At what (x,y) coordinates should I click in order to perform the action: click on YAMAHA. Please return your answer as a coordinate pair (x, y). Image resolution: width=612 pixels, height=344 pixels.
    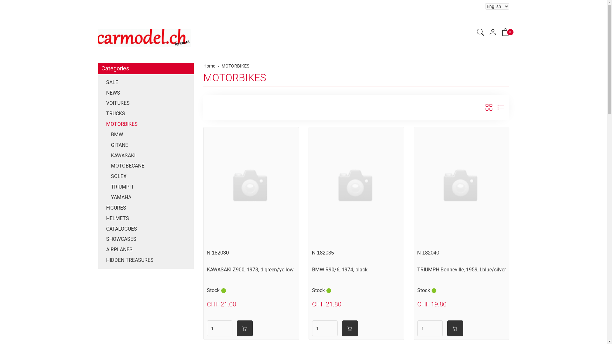
    Looking at the image, I should click on (146, 197).